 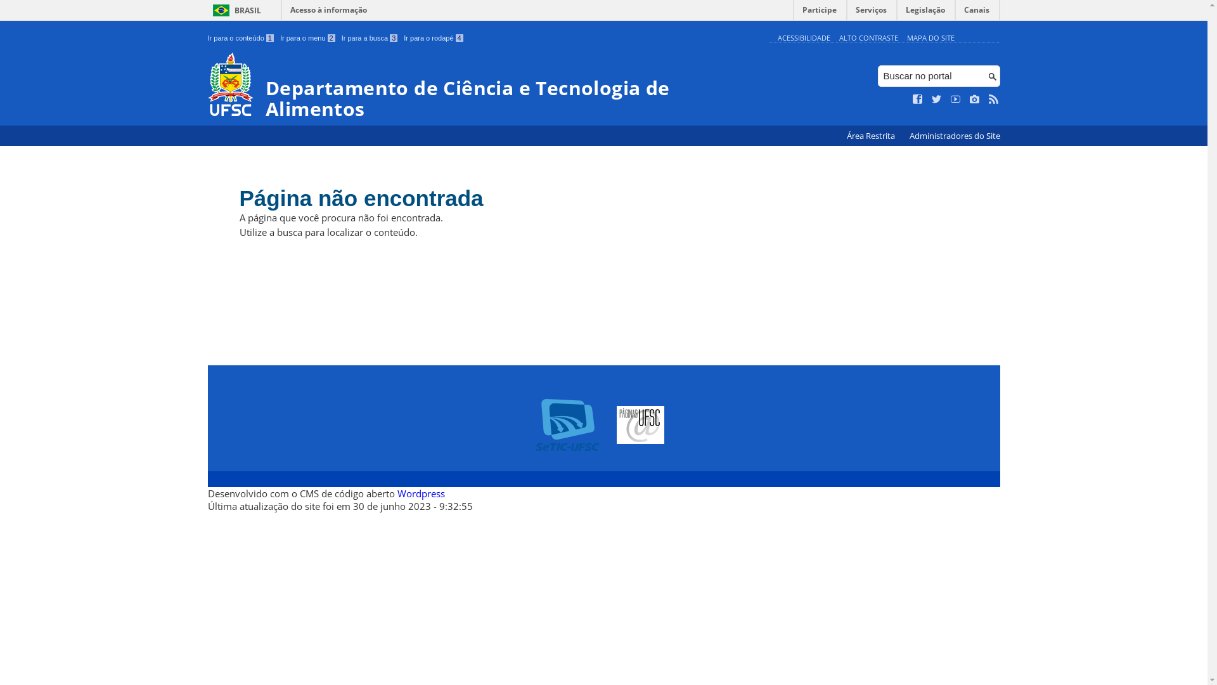 I want to click on ACESSIBILIDADE, so click(x=804, y=38).